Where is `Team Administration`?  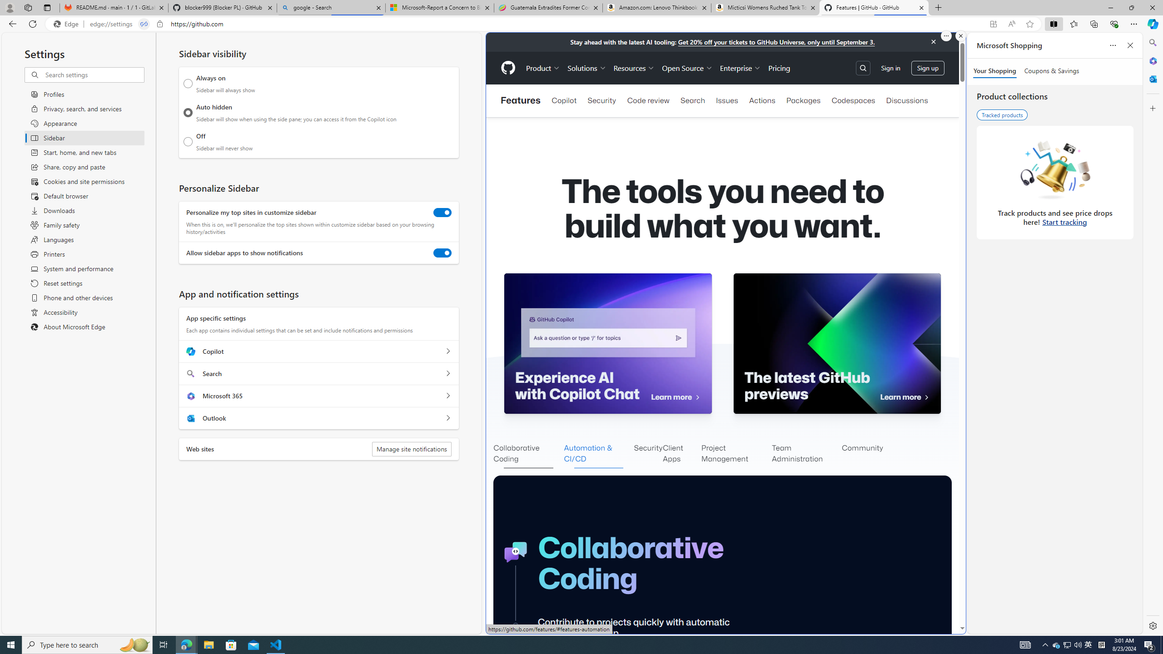 Team Administration is located at coordinates (806, 454).